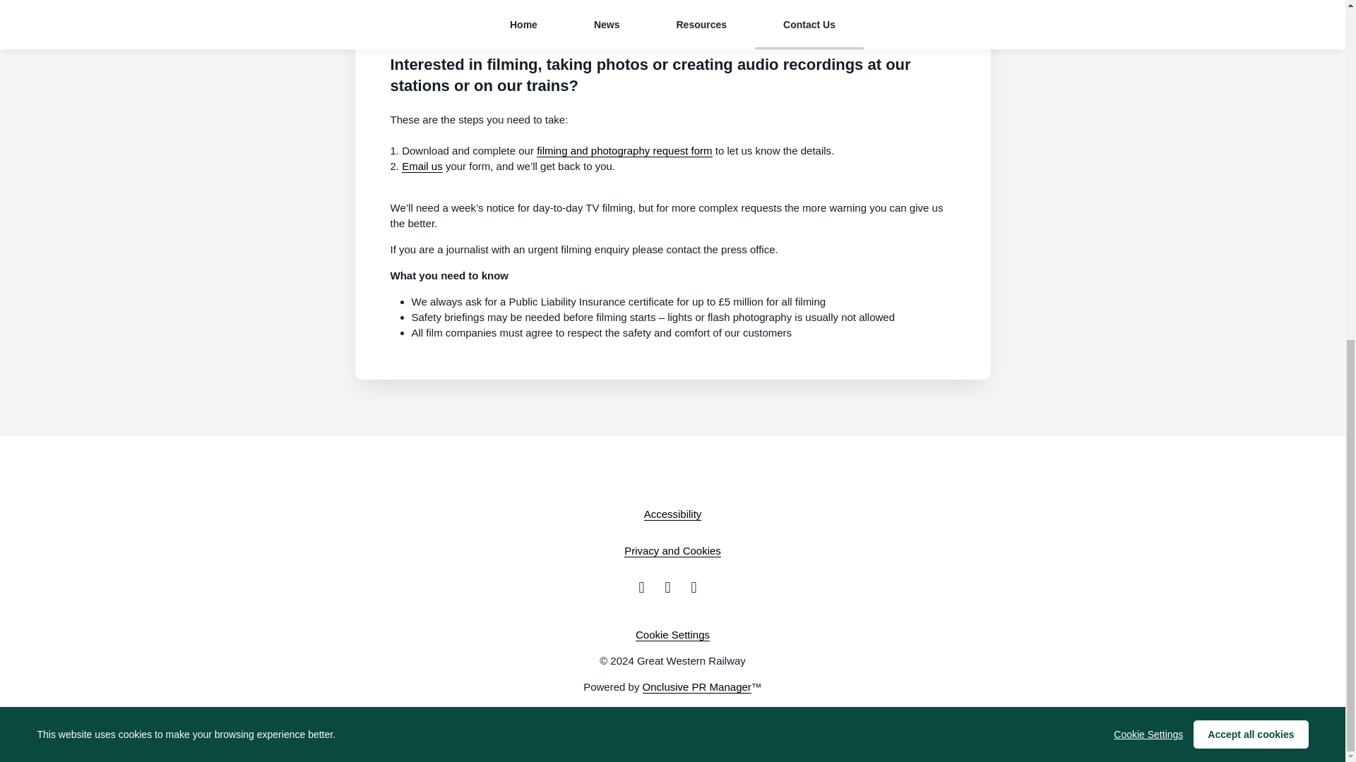  I want to click on YouTube, so click(698, 587).